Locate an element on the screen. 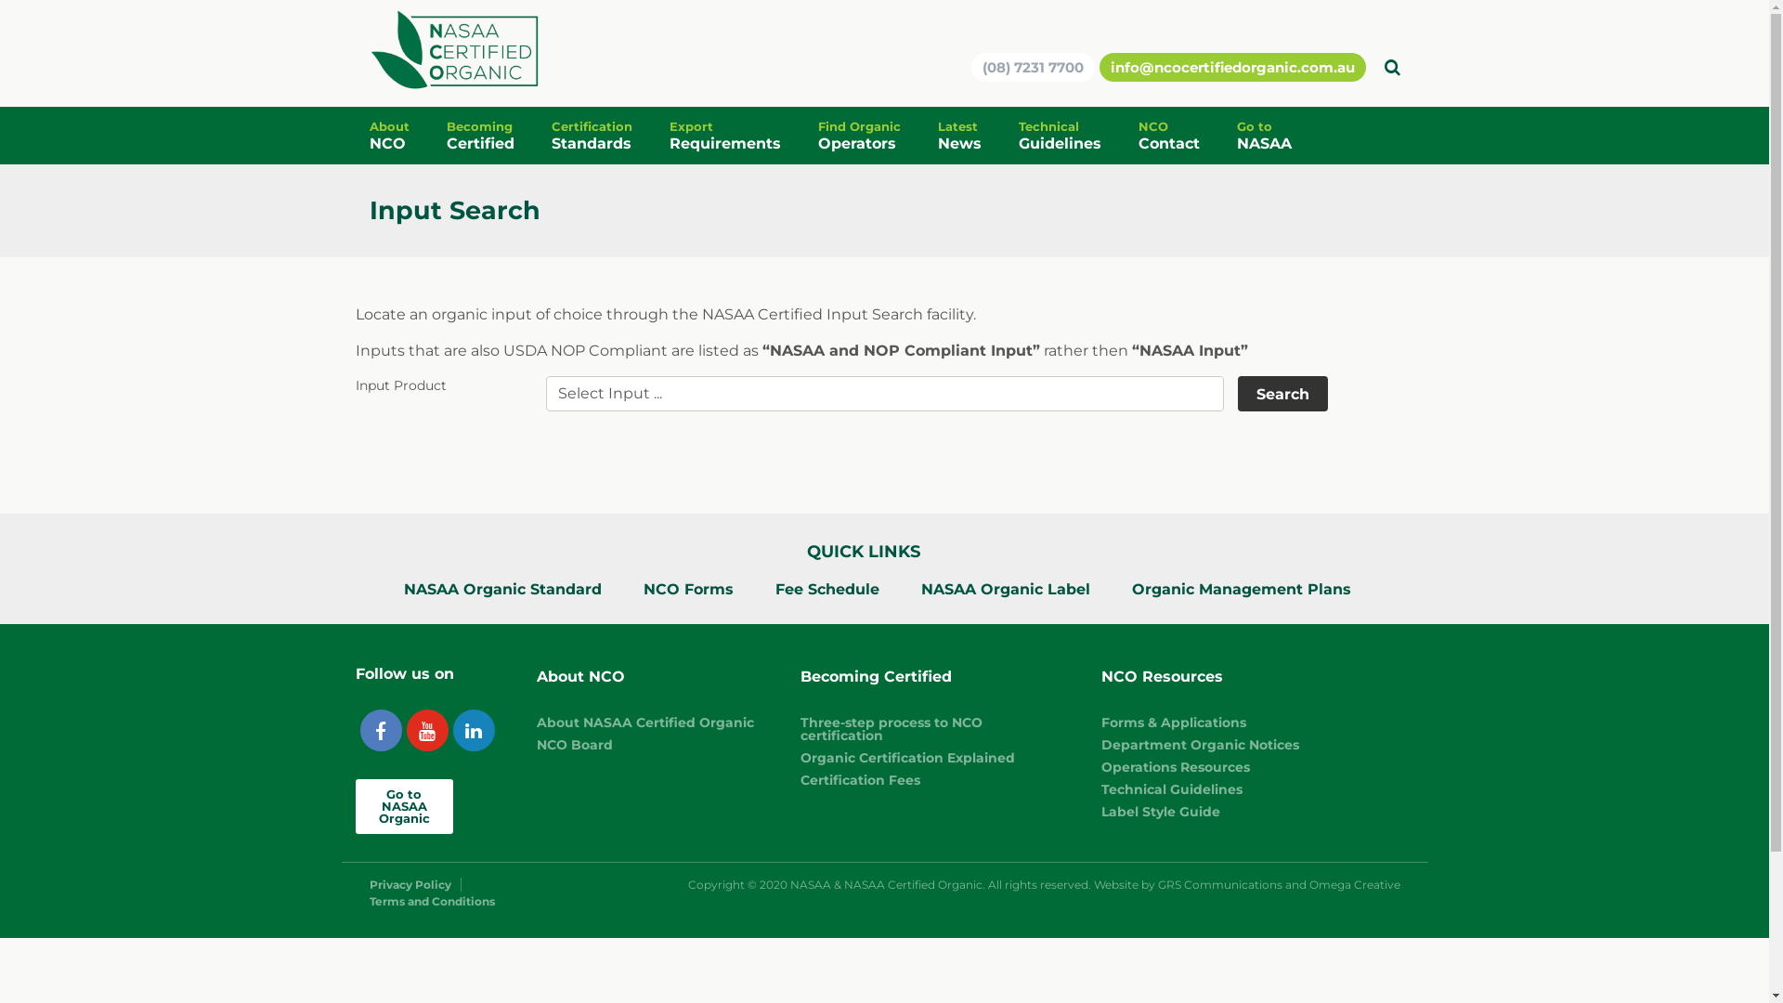 The image size is (1783, 1003). Becoming
Certified is located at coordinates (498, 136).